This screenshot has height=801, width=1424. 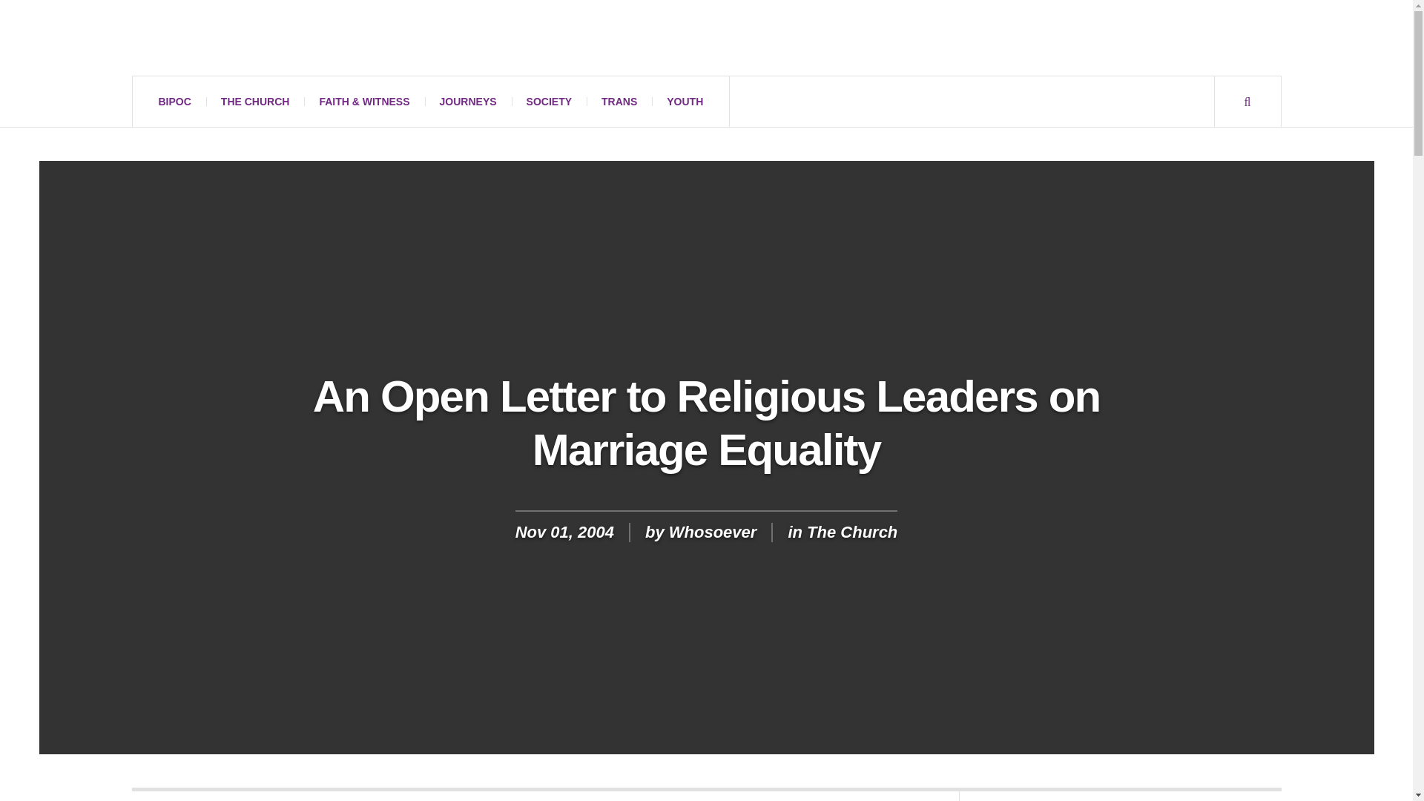 I want to click on THE CHURCH, so click(x=255, y=101).